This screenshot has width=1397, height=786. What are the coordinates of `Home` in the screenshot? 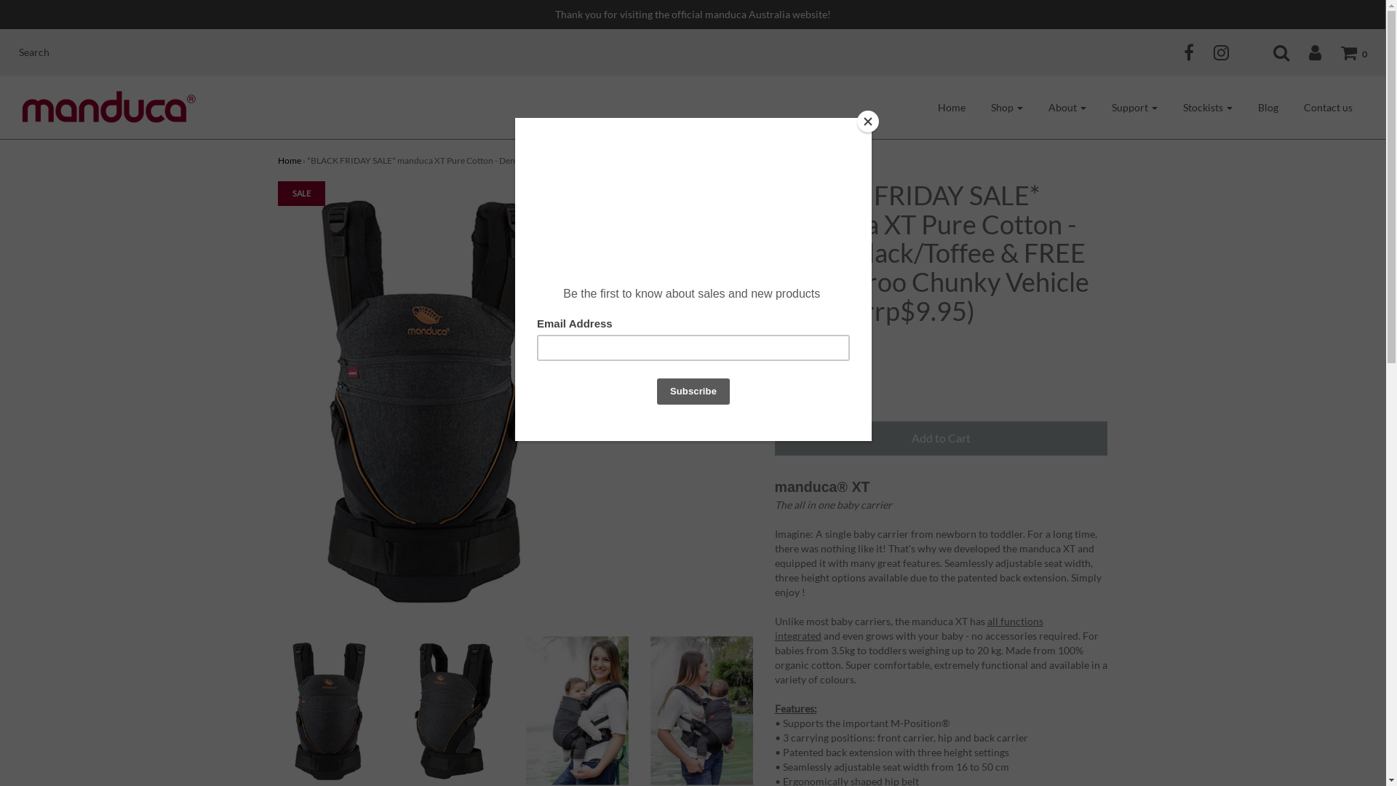 It's located at (952, 107).